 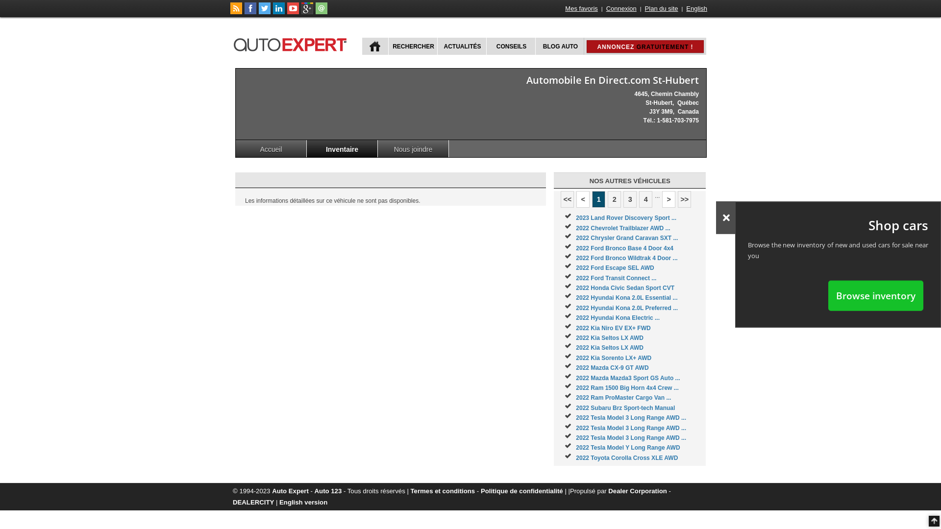 What do you see at coordinates (560, 46) in the screenshot?
I see `BLOG AUTO` at bounding box center [560, 46].